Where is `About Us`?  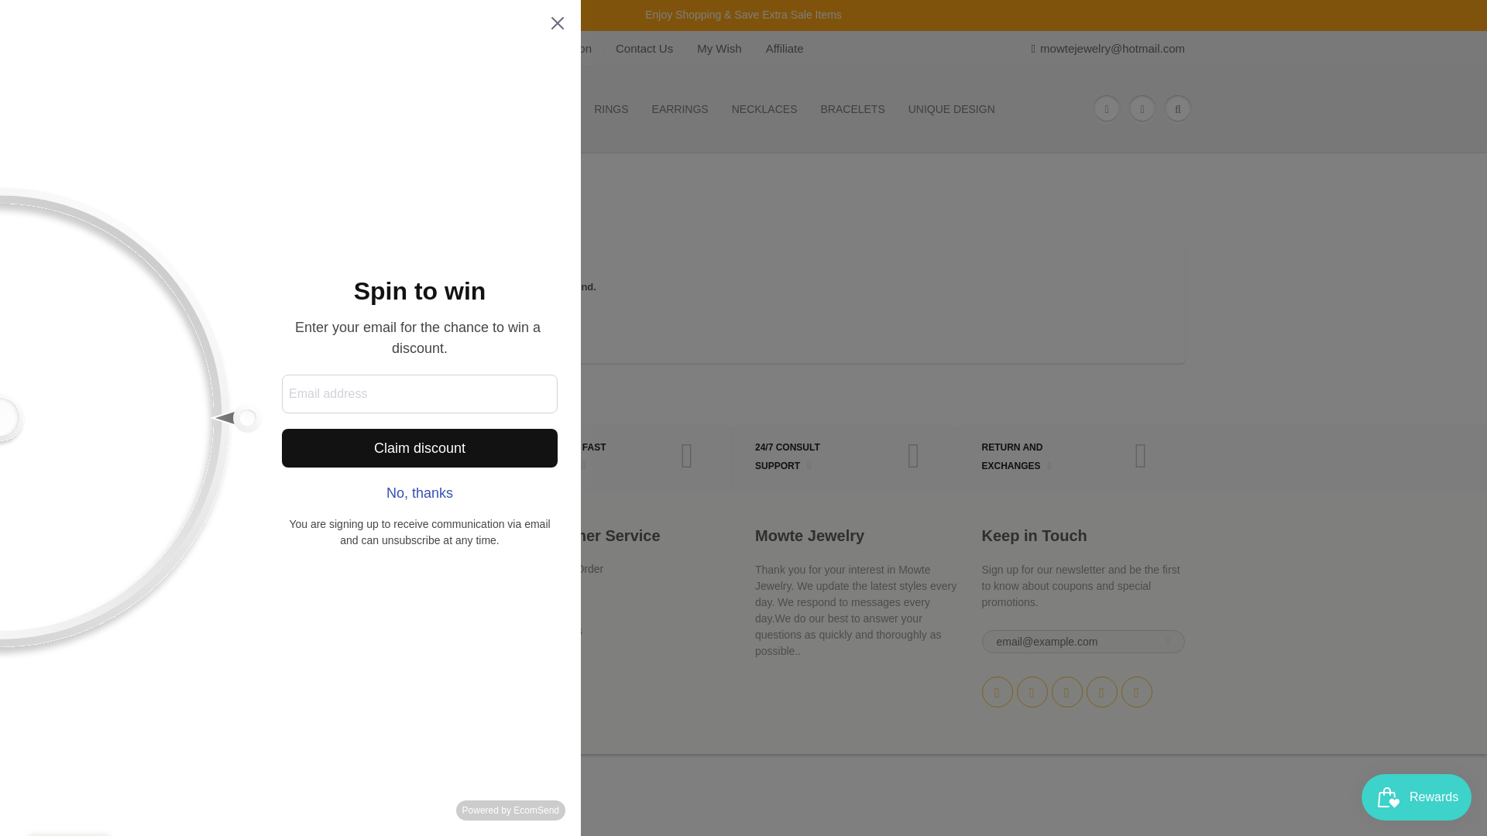 About Us is located at coordinates (324, 599).